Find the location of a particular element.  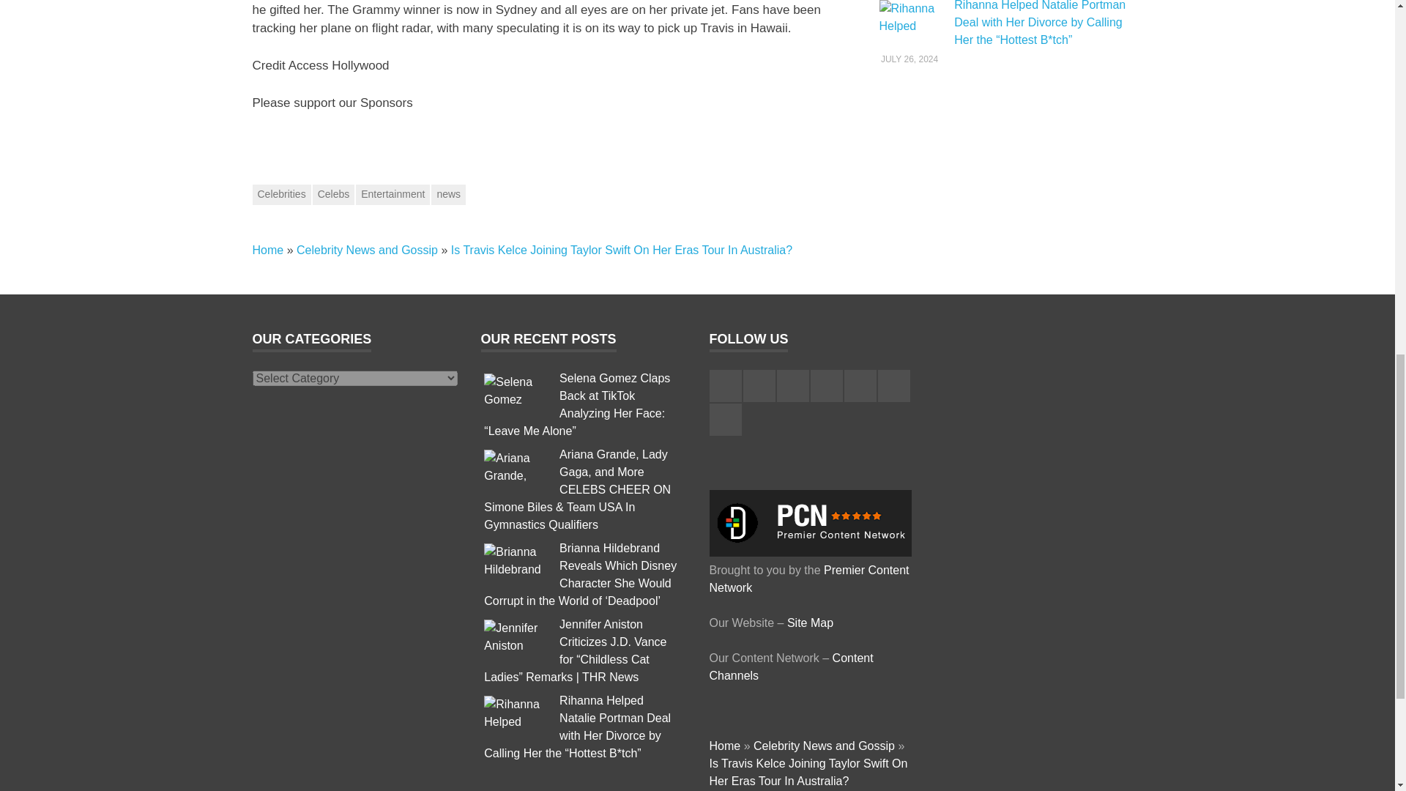

Home is located at coordinates (267, 249).